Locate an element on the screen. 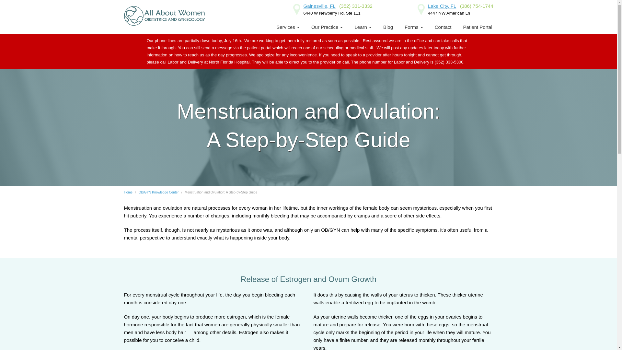 The image size is (622, 350). Patient Portal is located at coordinates (478, 27).